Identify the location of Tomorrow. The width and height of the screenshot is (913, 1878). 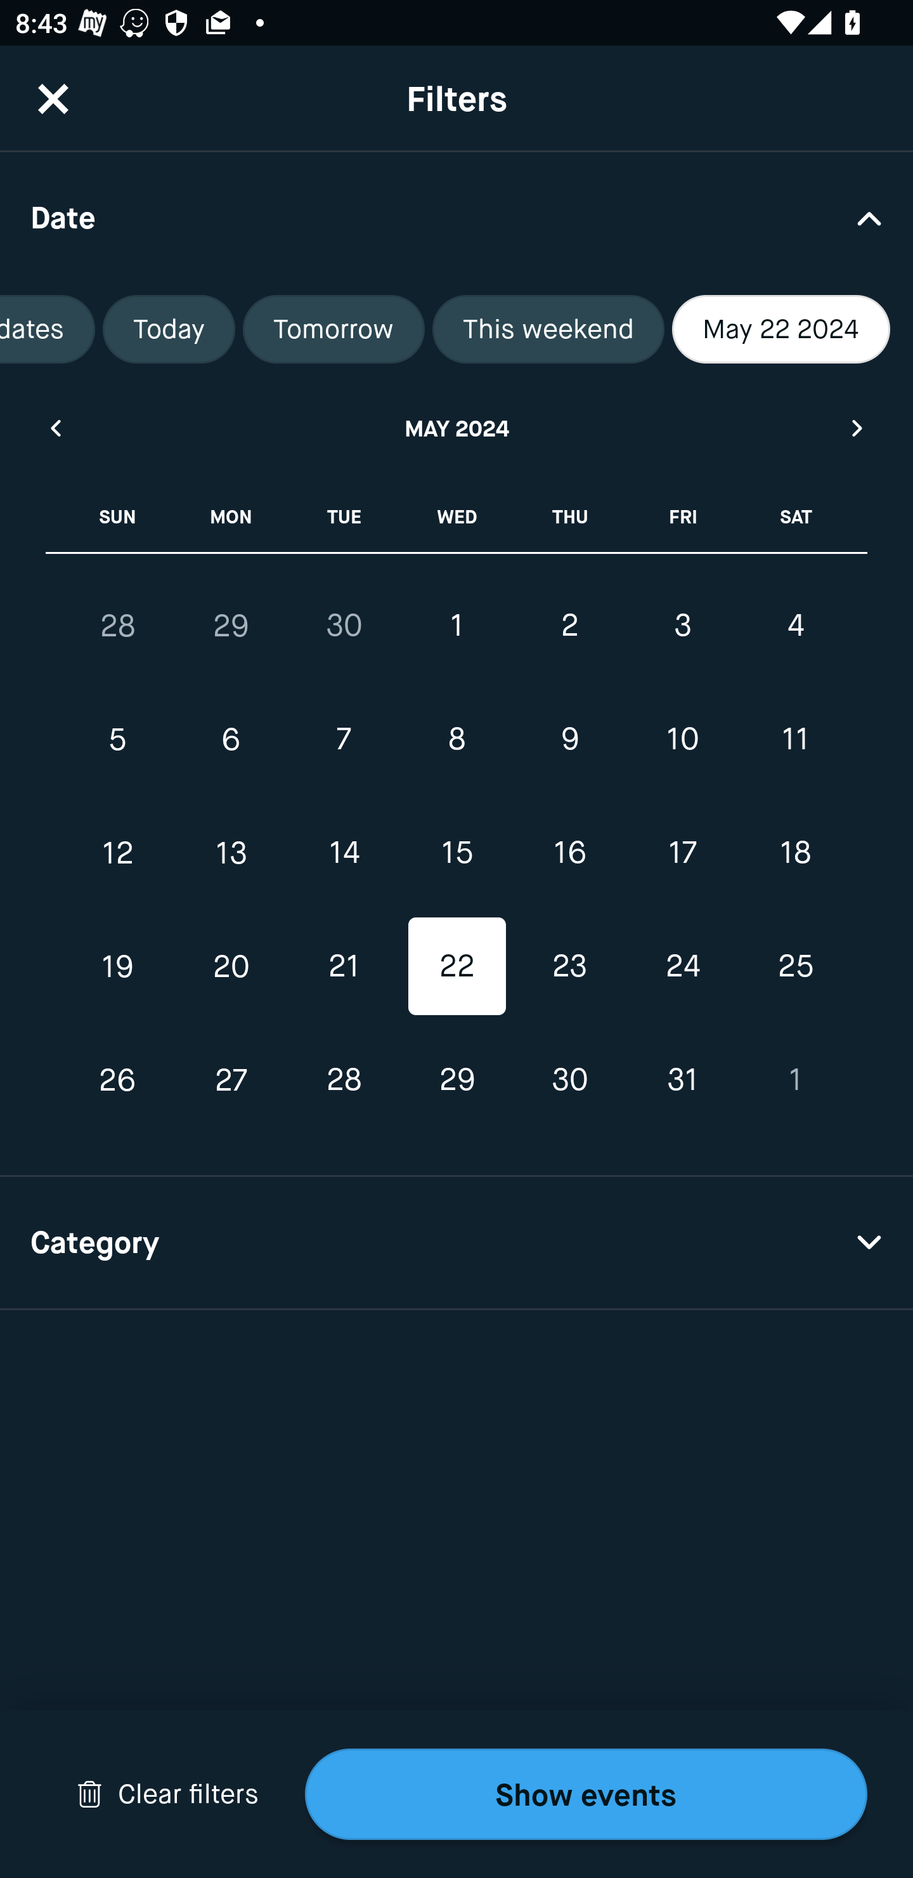
(333, 329).